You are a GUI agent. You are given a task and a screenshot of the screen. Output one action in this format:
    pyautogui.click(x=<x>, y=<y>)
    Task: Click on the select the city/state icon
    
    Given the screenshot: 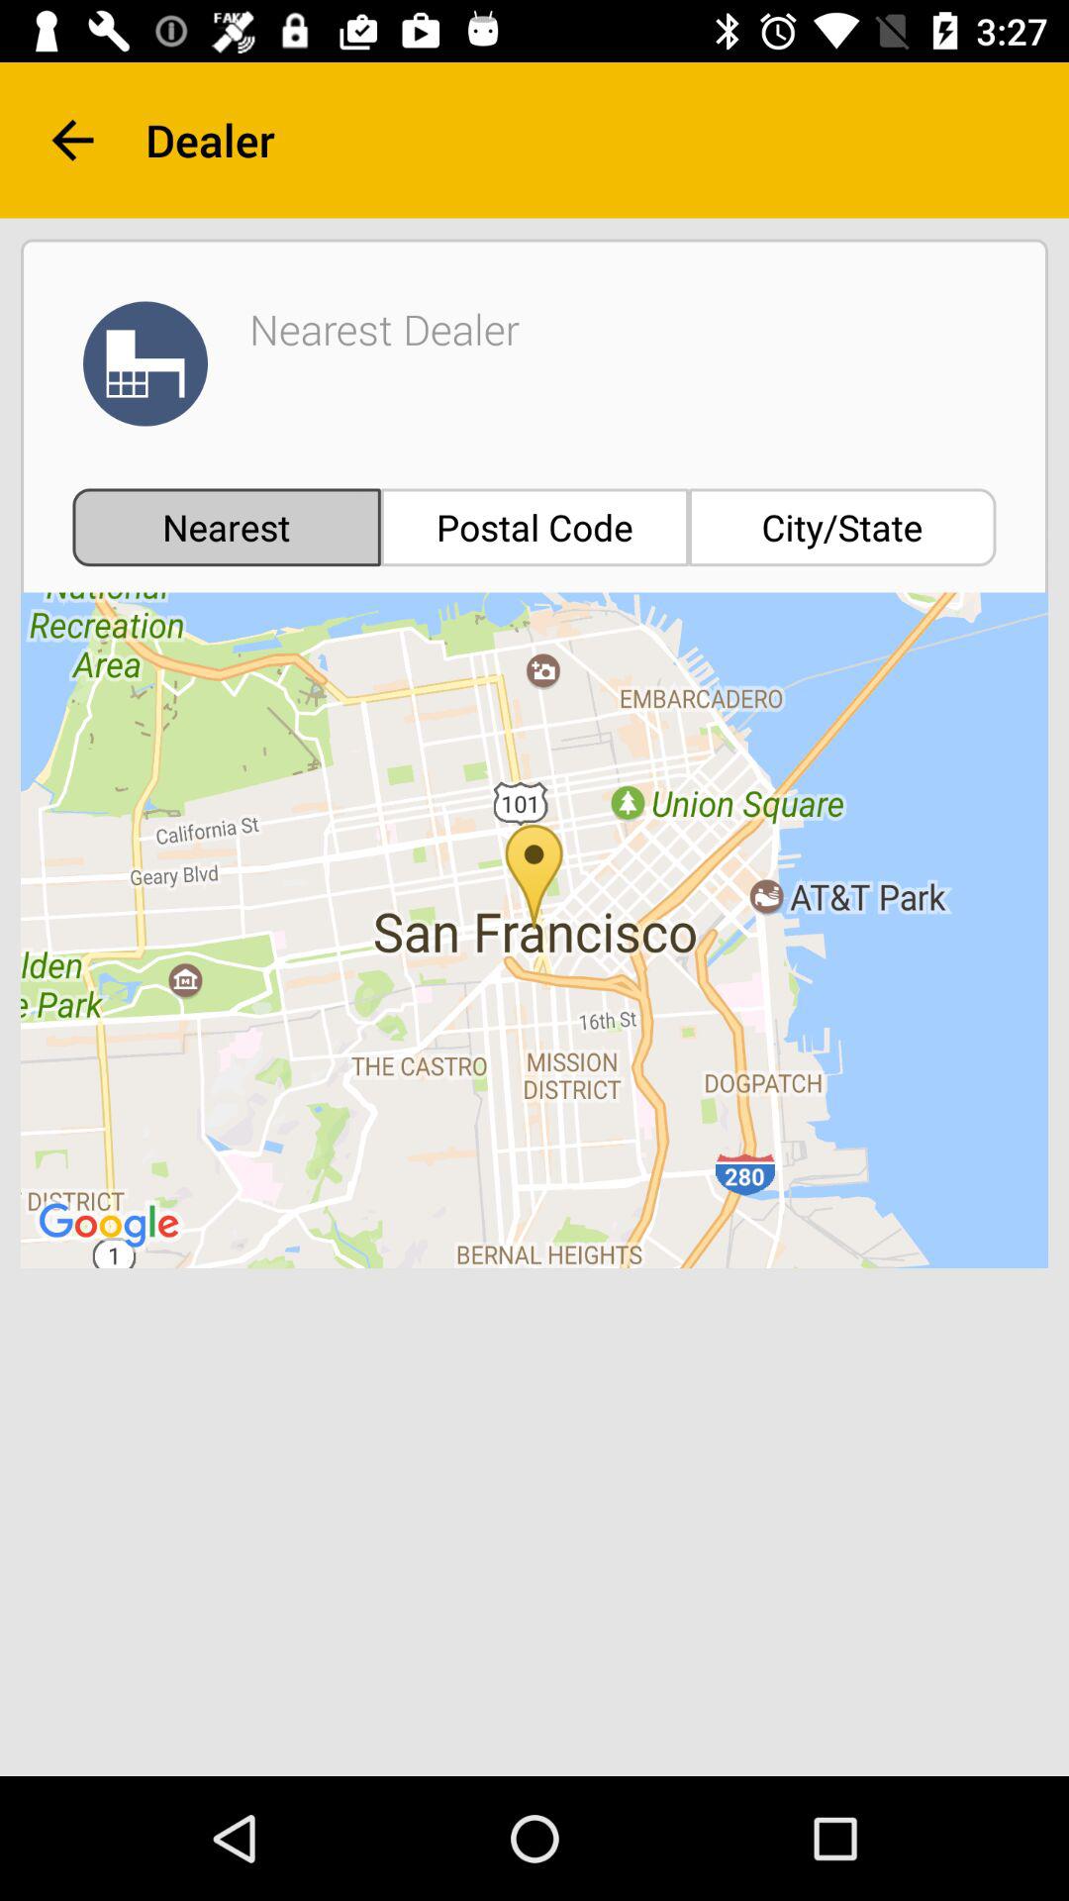 What is the action you would take?
    pyautogui.click(x=842, y=527)
    